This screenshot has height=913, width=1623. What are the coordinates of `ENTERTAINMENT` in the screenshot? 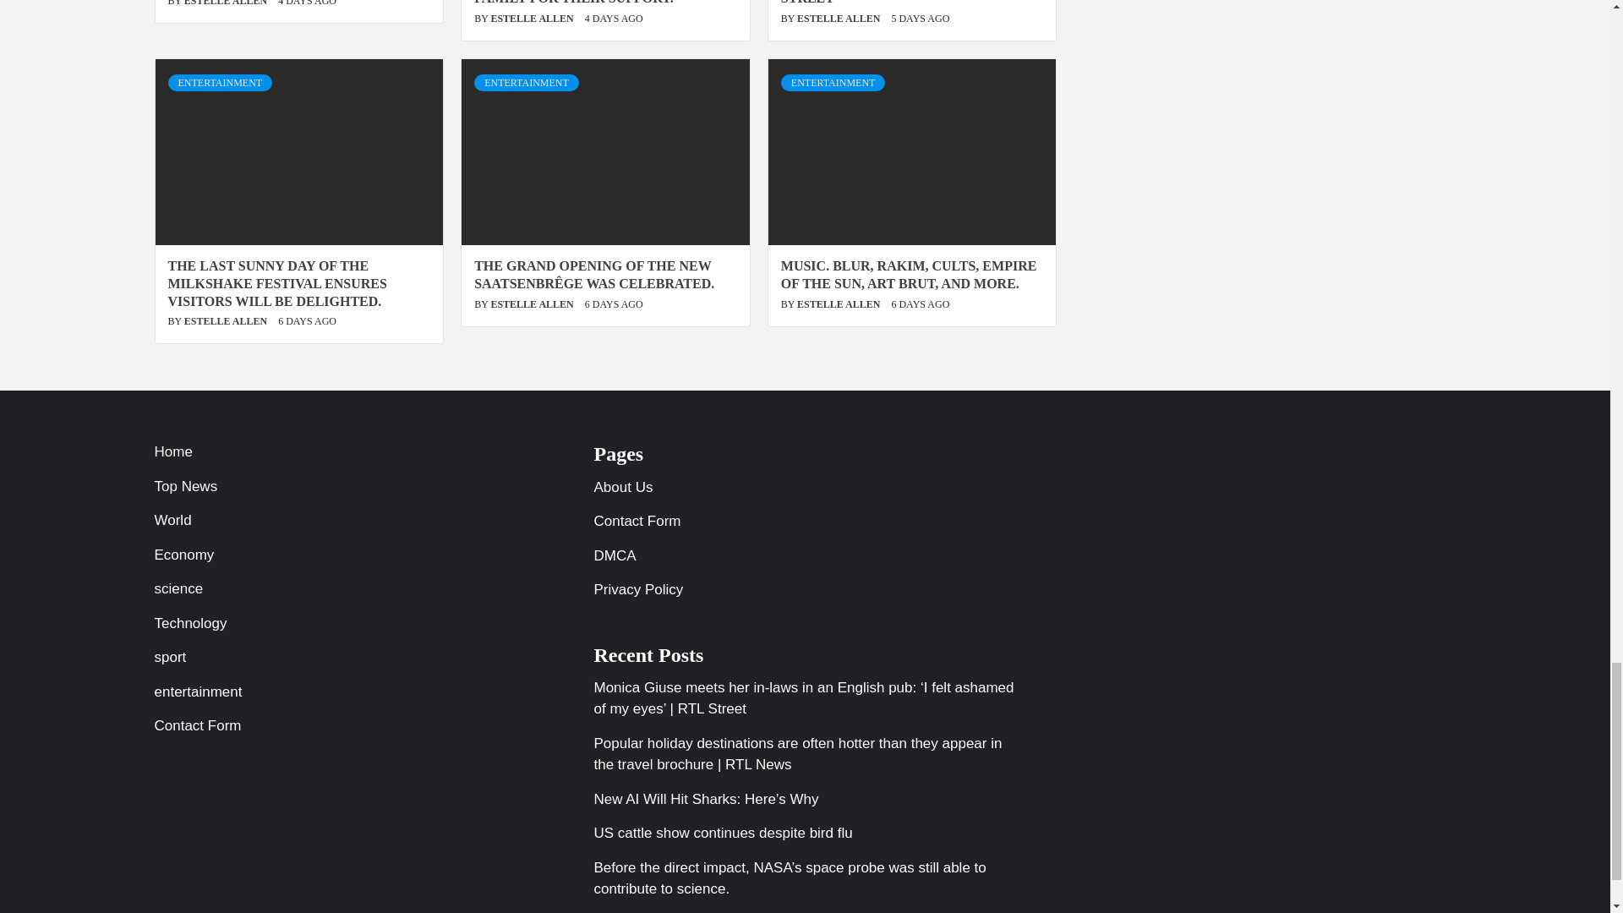 It's located at (220, 83).